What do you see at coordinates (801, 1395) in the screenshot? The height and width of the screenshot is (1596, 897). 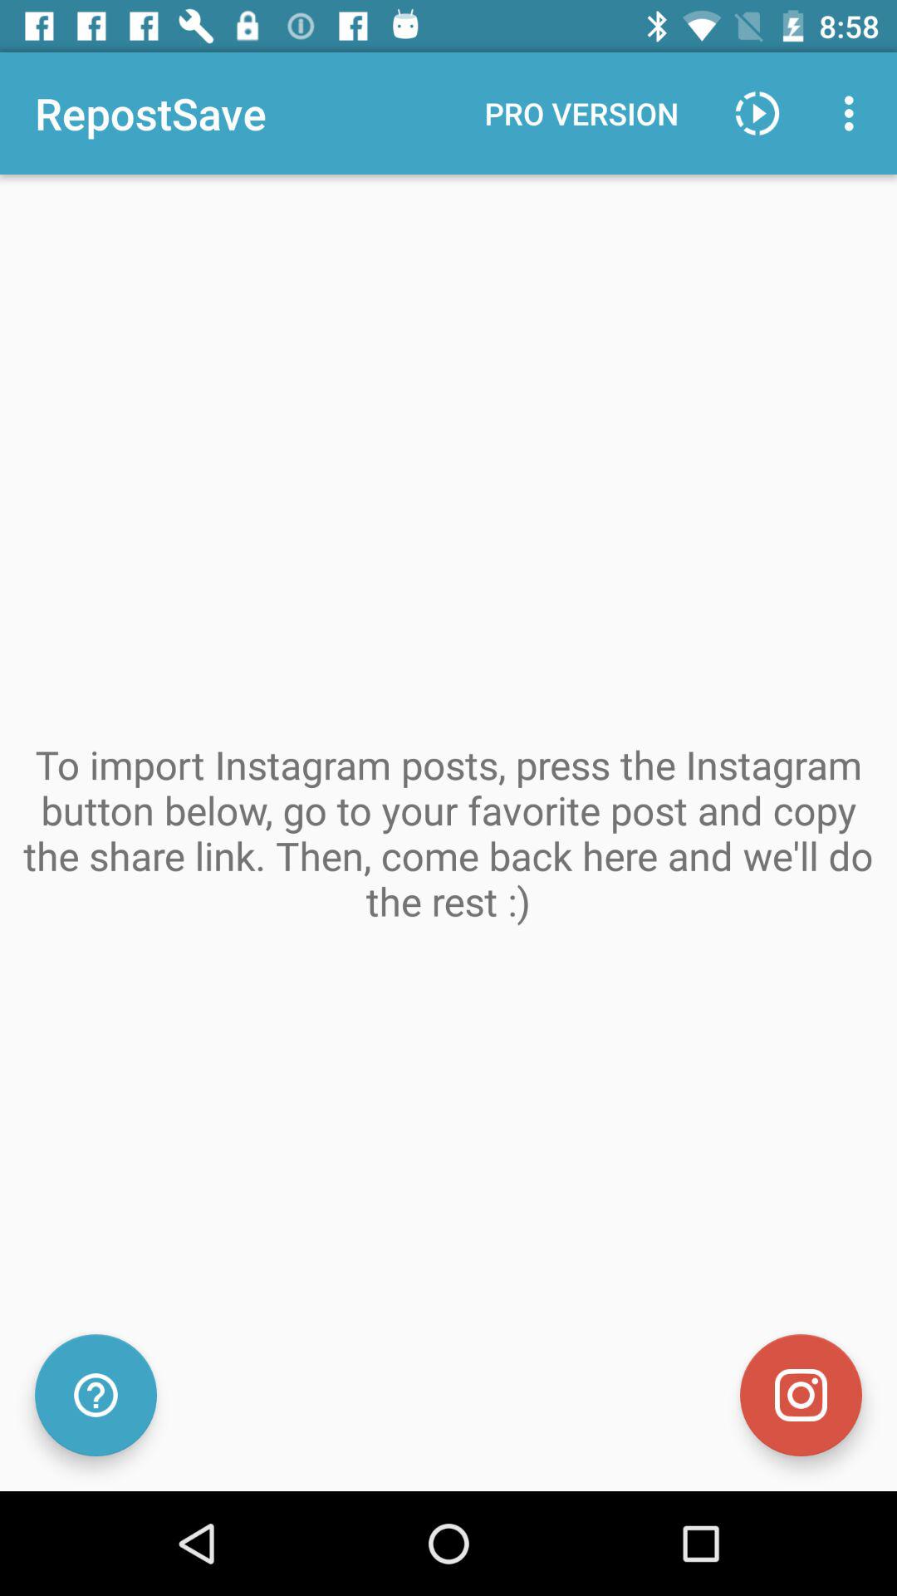 I see `open icon at the bottom right corner` at bounding box center [801, 1395].